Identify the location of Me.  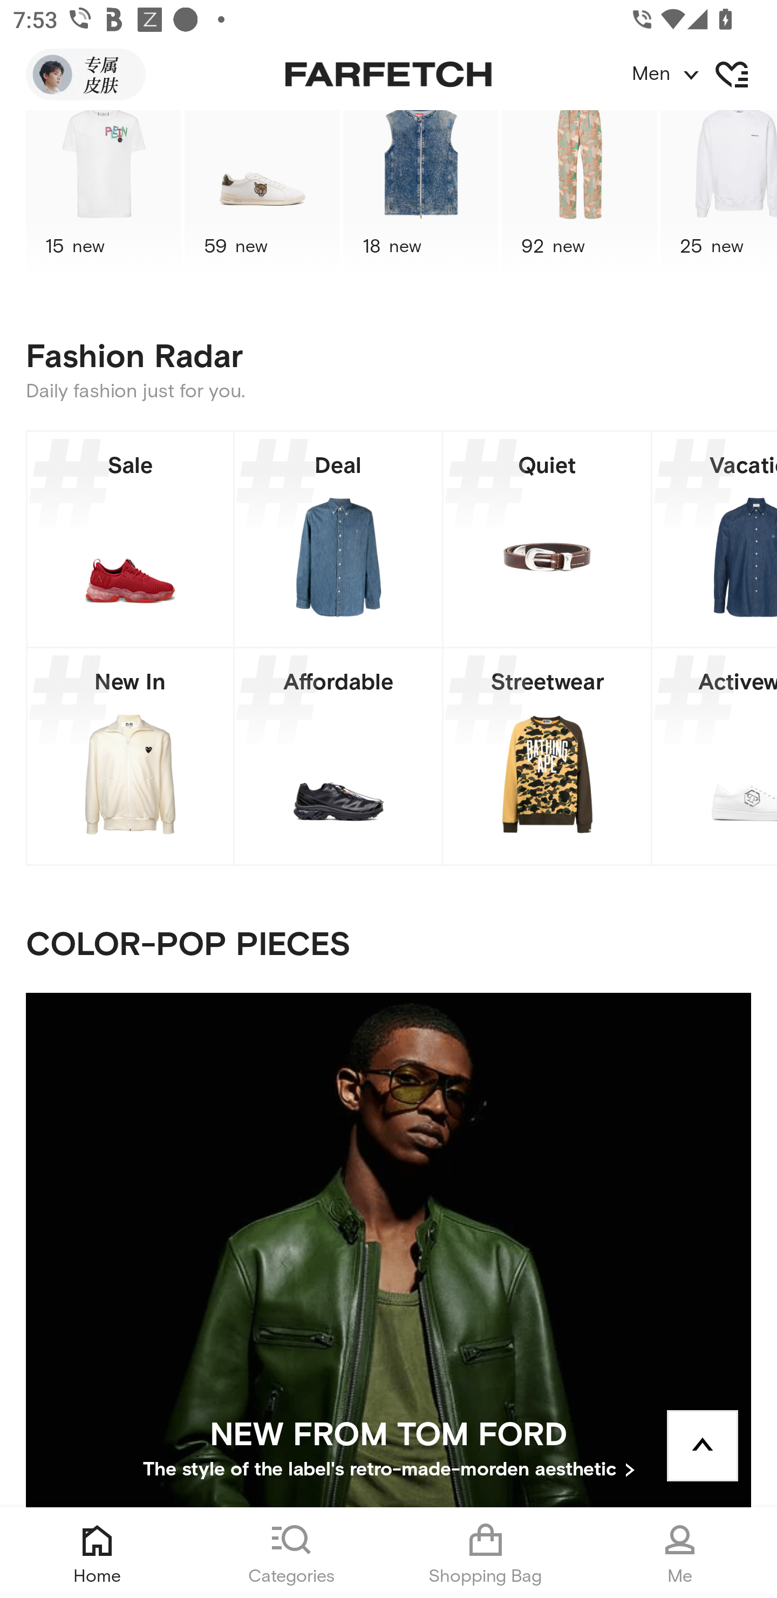
(680, 1553).